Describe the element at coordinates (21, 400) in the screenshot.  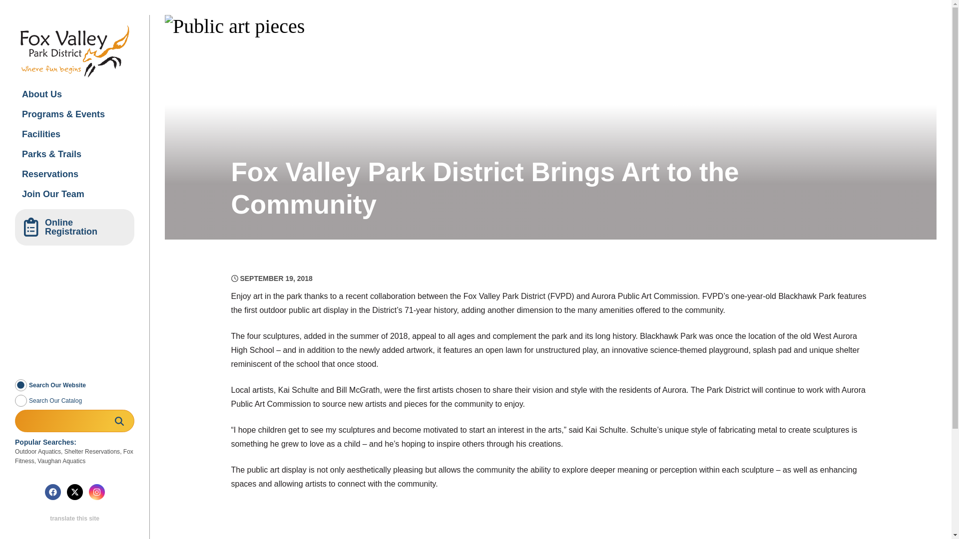
I see `catalog` at that location.